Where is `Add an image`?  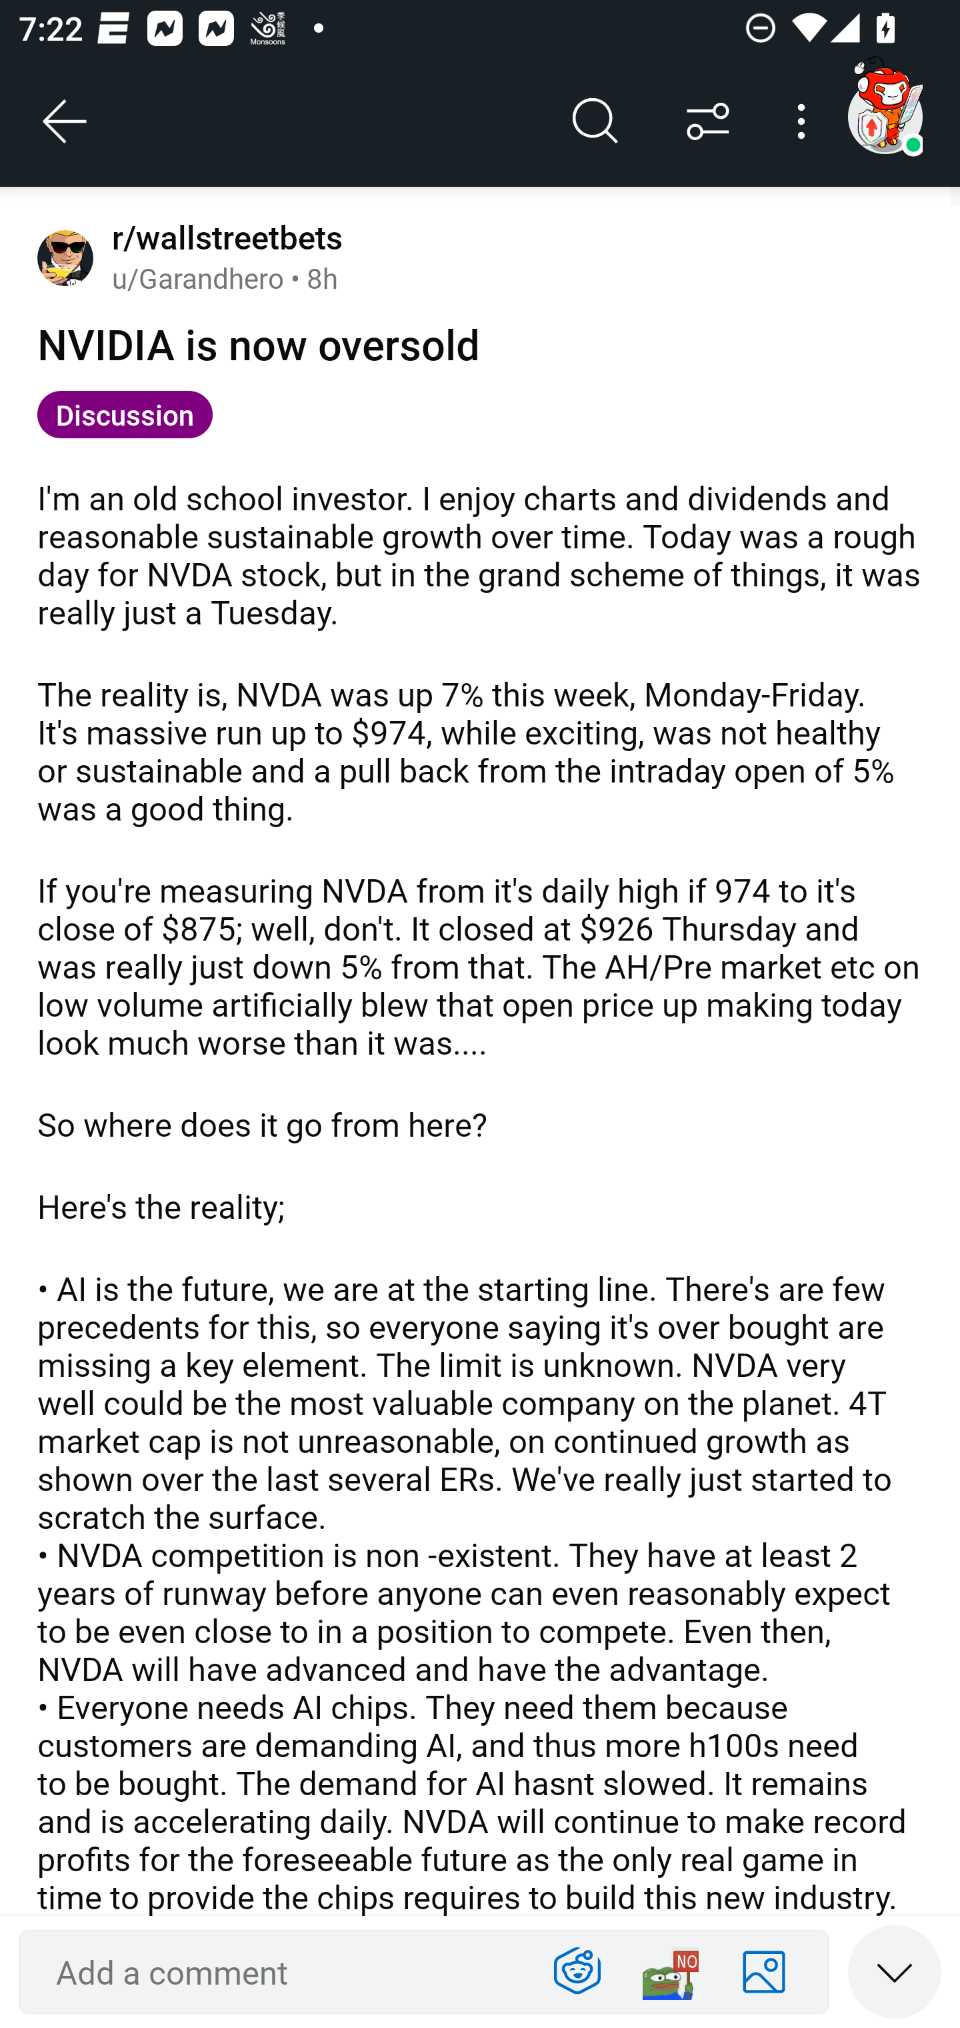 Add an image is located at coordinates (764, 1972).